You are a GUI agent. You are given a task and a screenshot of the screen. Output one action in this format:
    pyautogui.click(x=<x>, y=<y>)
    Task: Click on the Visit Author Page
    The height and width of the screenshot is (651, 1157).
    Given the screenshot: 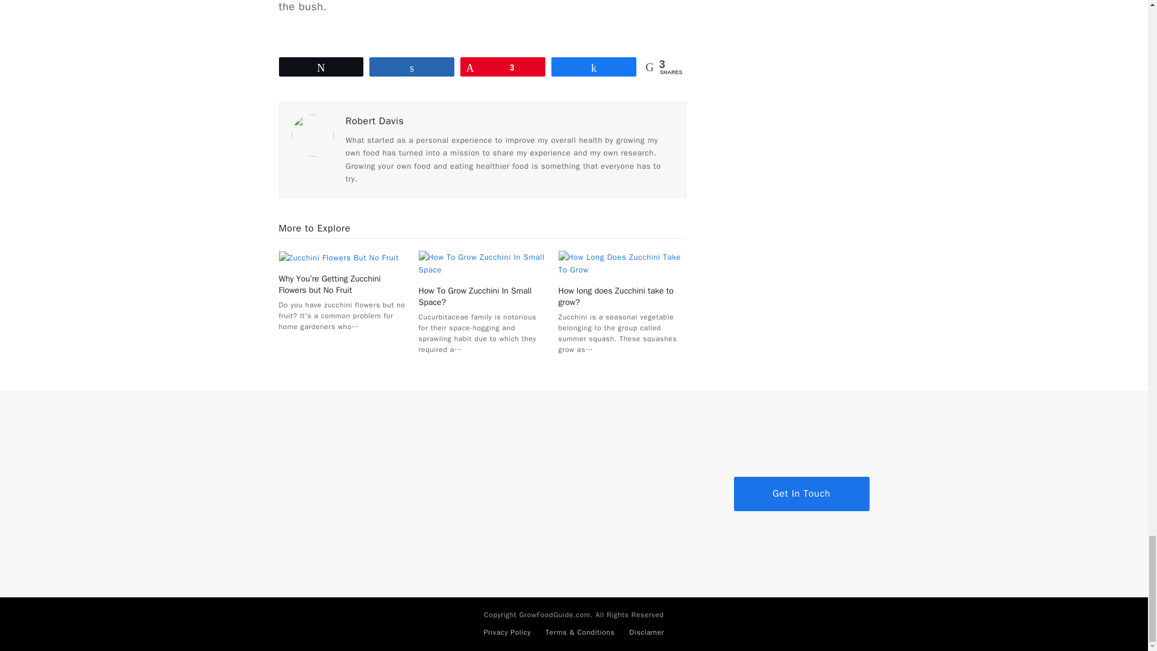 What is the action you would take?
    pyautogui.click(x=375, y=121)
    